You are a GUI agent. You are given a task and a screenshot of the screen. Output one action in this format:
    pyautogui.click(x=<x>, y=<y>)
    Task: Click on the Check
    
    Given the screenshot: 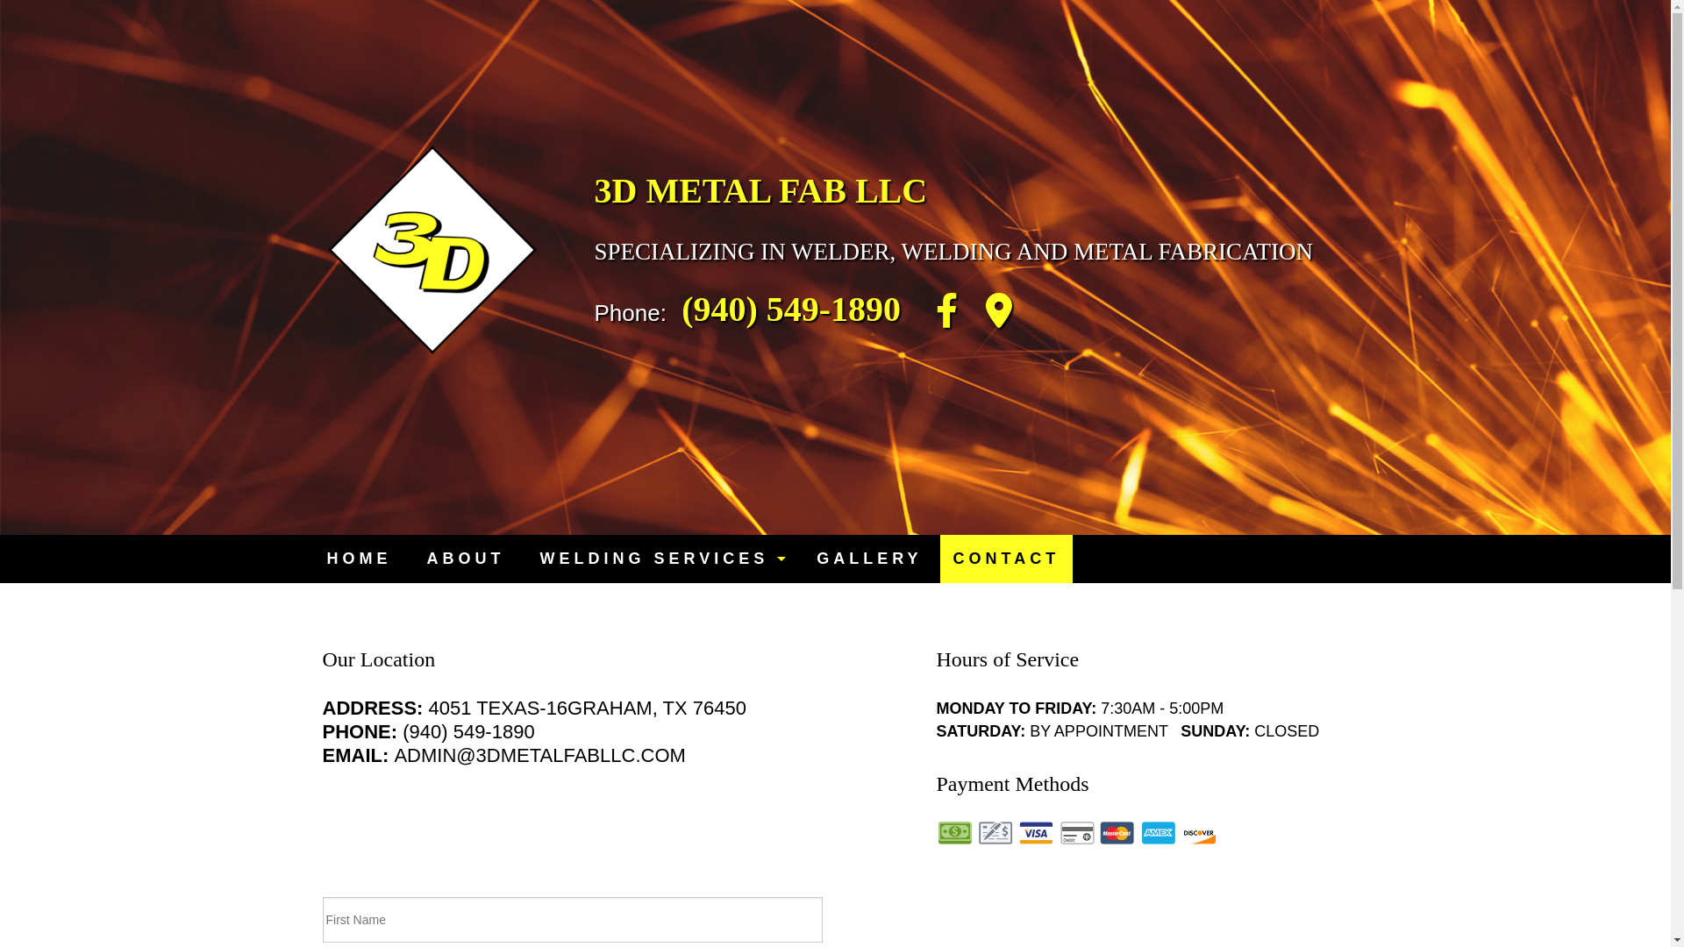 What is the action you would take?
    pyautogui.click(x=995, y=833)
    